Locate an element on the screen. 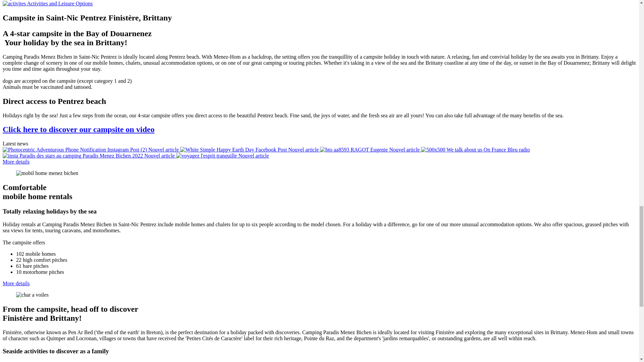  Click here to discover our campsite on video is located at coordinates (78, 129).